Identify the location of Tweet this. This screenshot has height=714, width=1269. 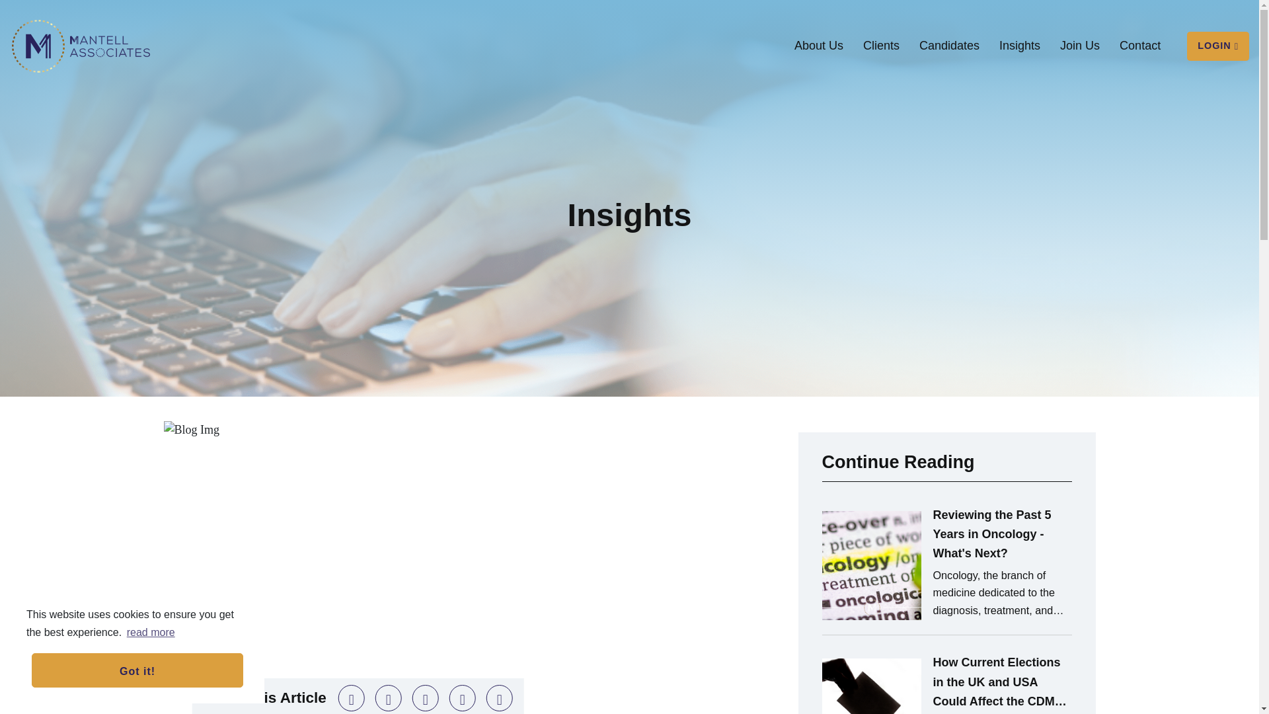
(352, 697).